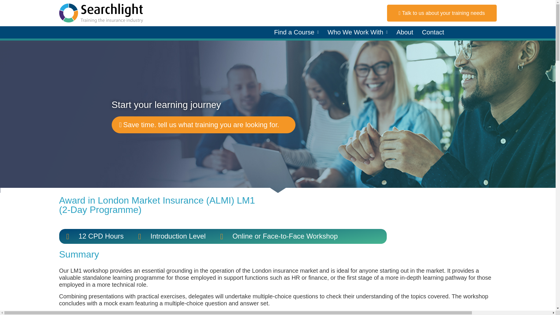  Describe the element at coordinates (405, 32) in the screenshot. I see `About` at that location.